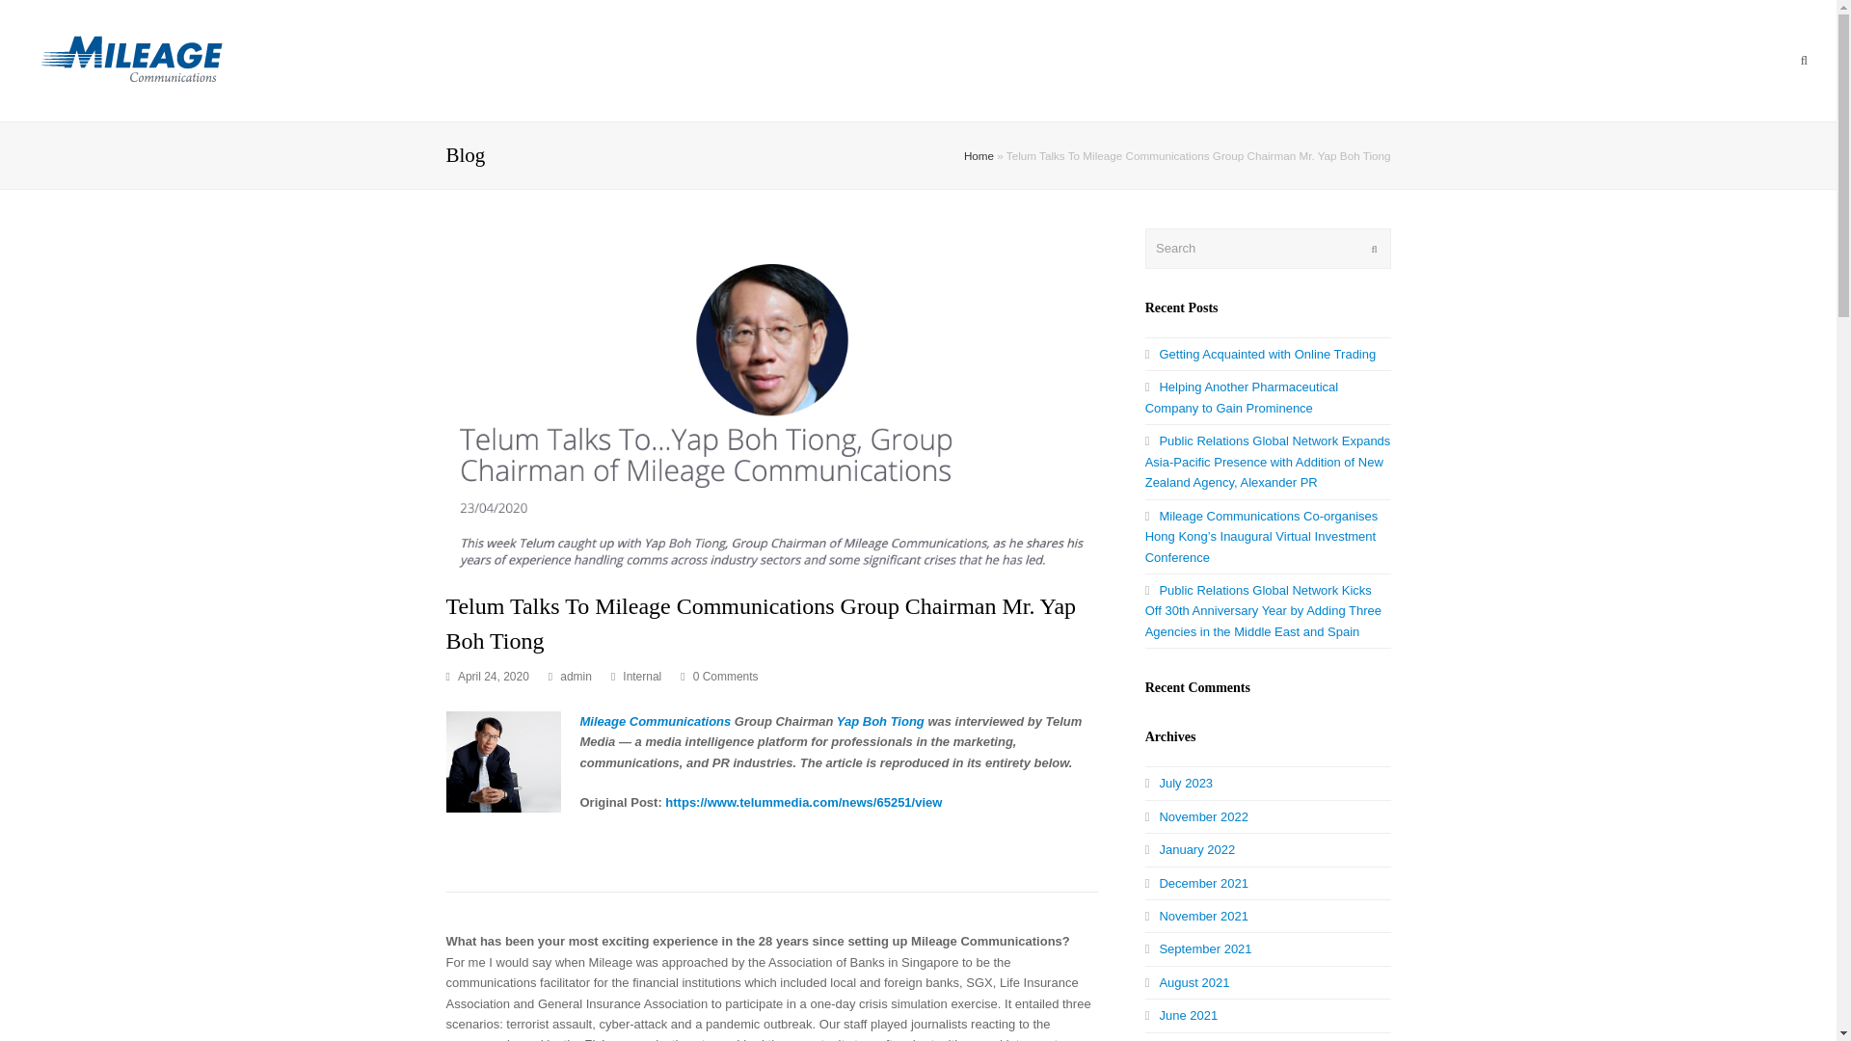 The height and width of the screenshot is (1041, 1851). Describe the element at coordinates (1199, 948) in the screenshot. I see `September 2021` at that location.